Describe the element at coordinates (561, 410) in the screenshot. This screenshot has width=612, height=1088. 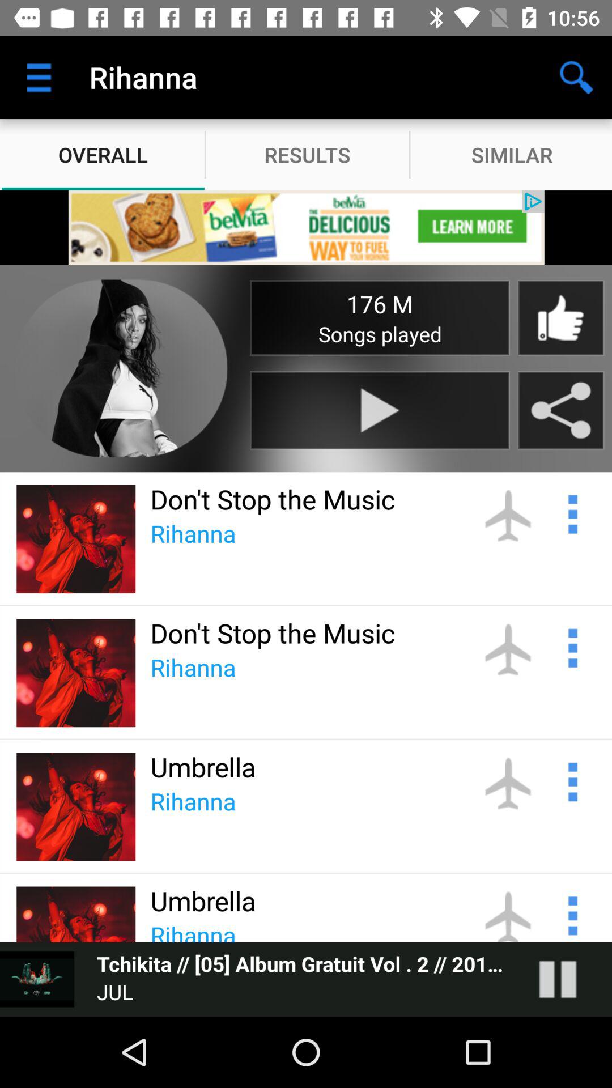
I see `share the article` at that location.